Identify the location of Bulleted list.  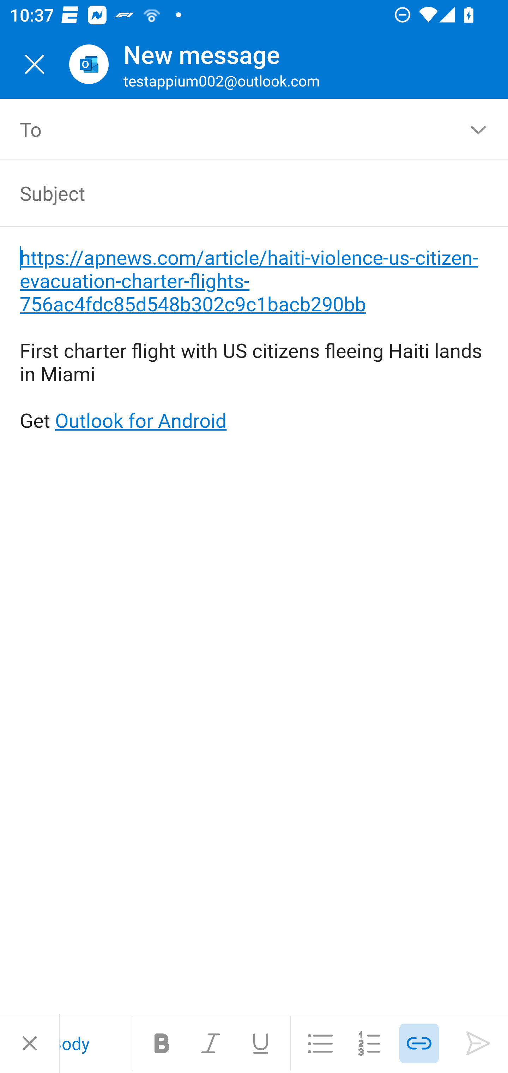
(320, 1043).